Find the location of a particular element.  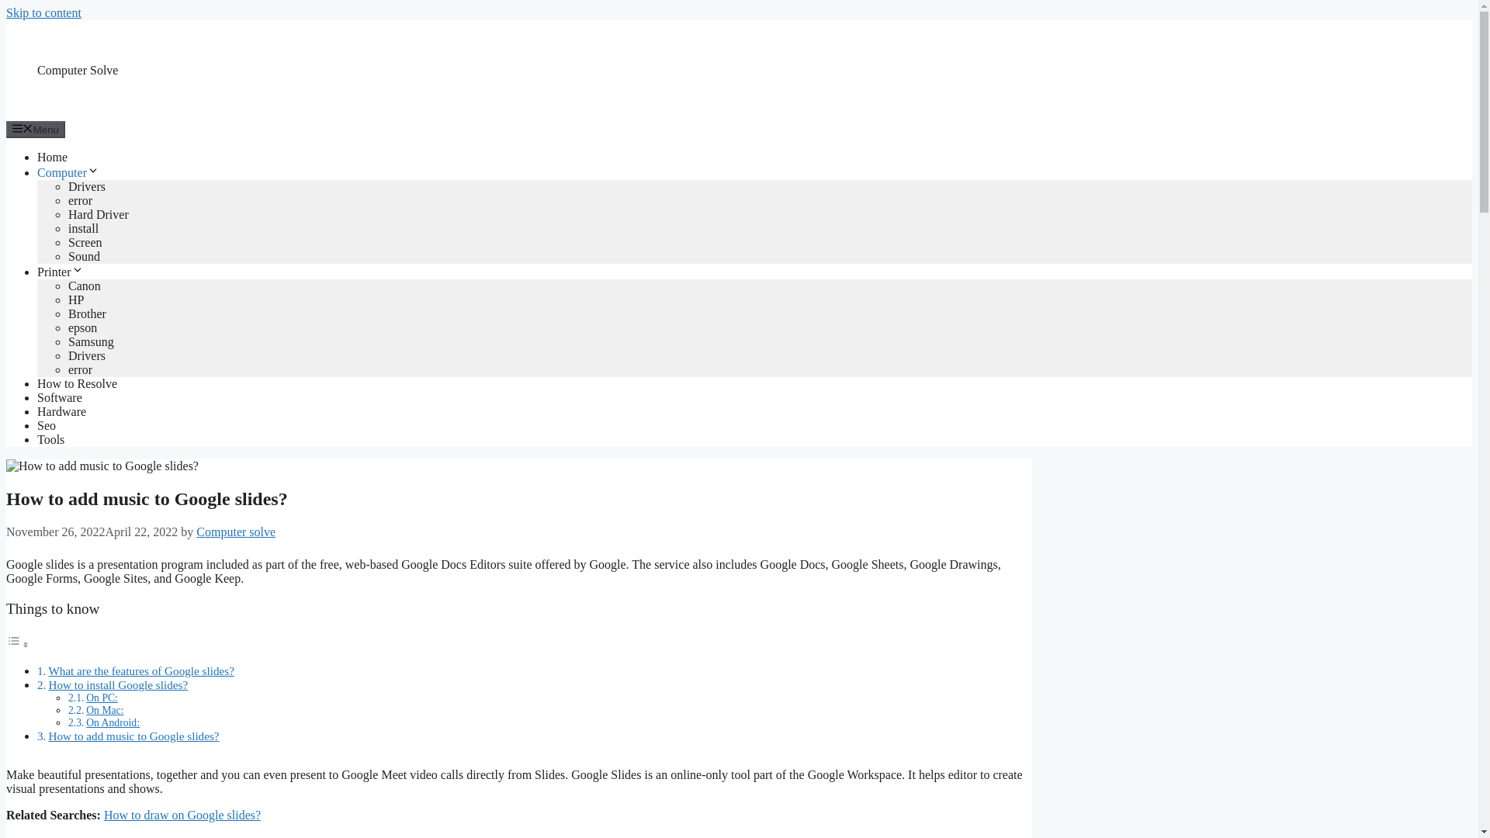

Printer is located at coordinates (61, 272).